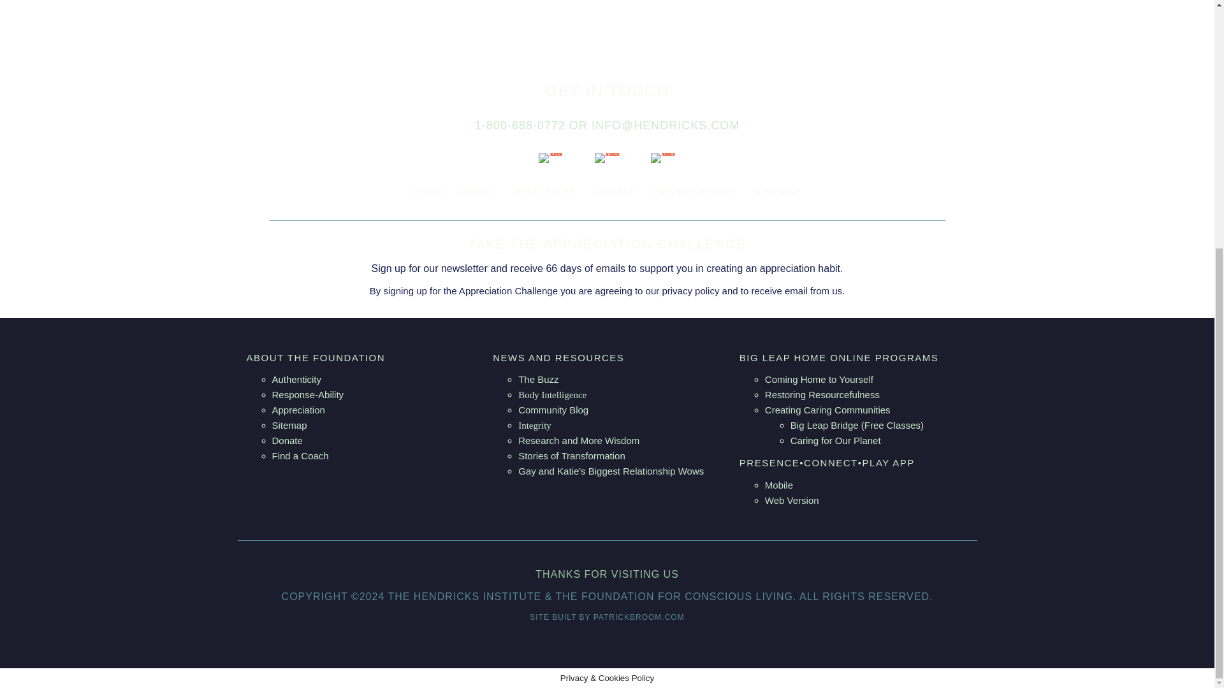 Image resolution: width=1224 pixels, height=688 pixels. I want to click on RESOURCES, so click(544, 192).